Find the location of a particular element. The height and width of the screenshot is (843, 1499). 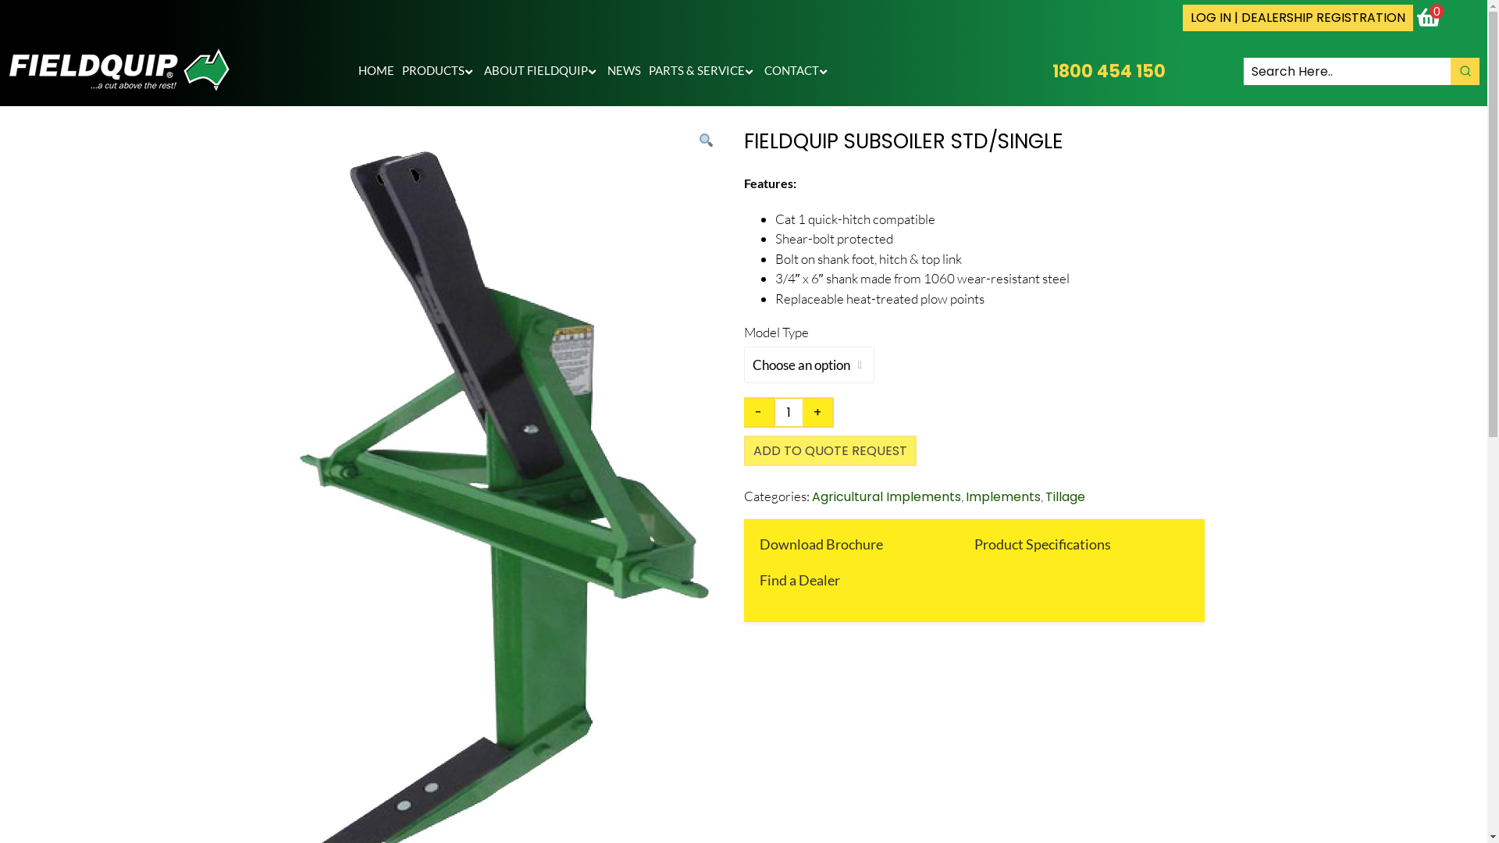

PARTS & SERVICE is located at coordinates (703, 71).